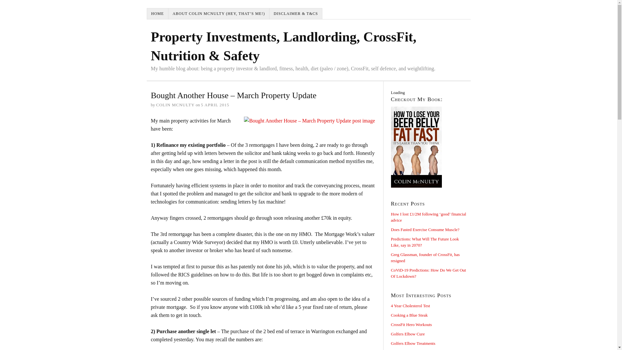  What do you see at coordinates (410, 306) in the screenshot?
I see `4 Year Cholesterol Test` at bounding box center [410, 306].